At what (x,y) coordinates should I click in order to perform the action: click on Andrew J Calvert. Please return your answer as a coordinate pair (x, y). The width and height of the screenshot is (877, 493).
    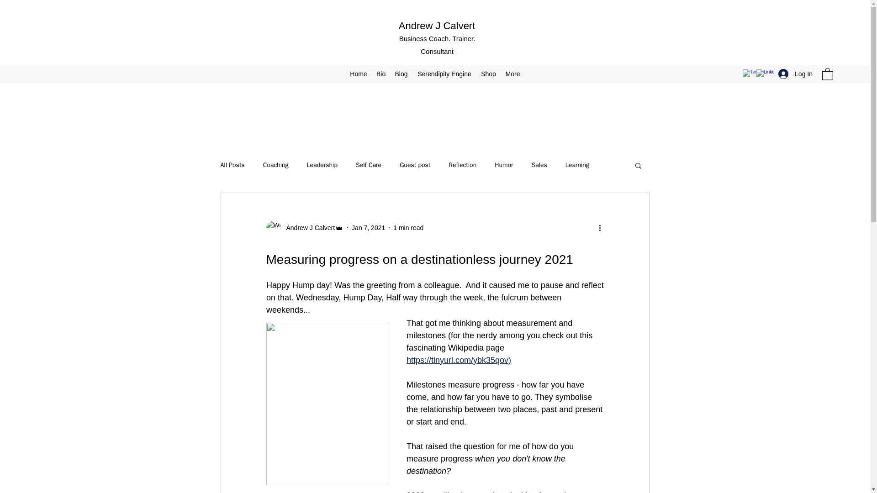
    Looking at the image, I should click on (304, 227).